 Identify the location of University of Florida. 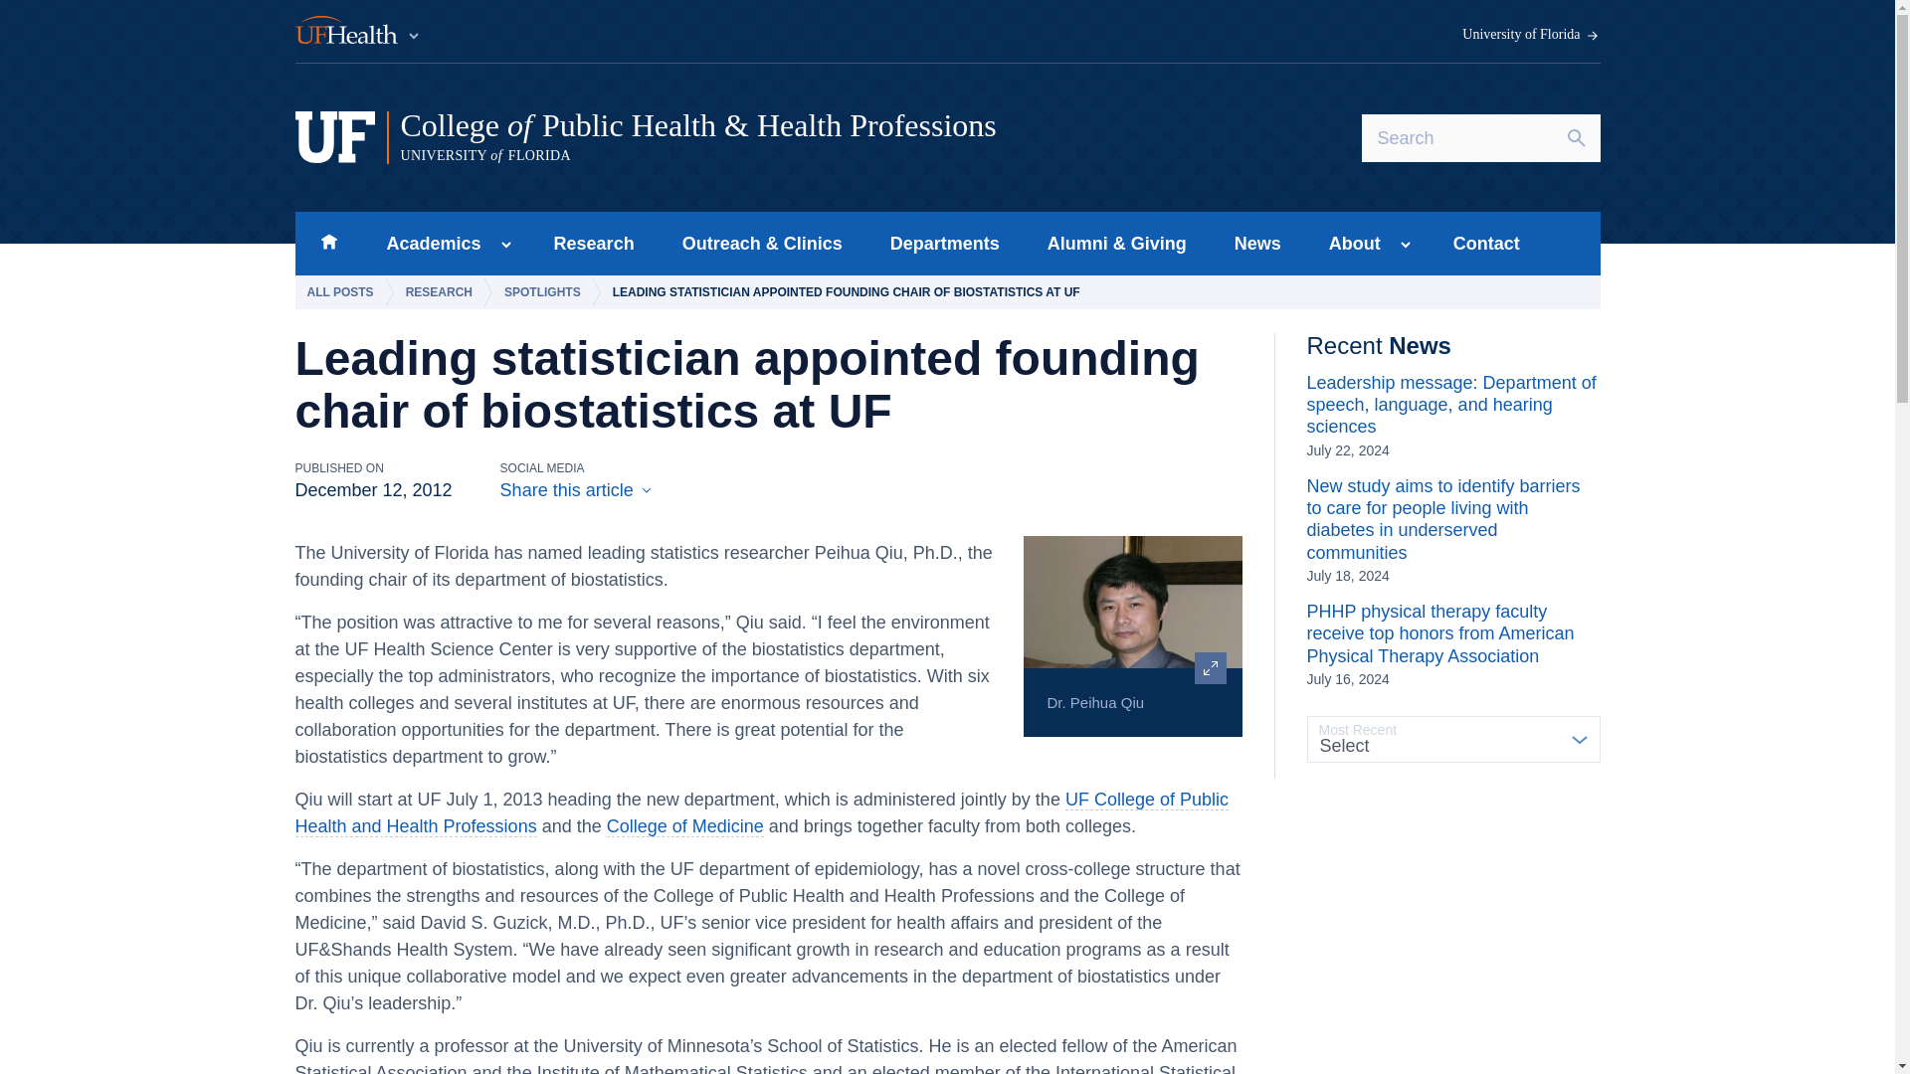
(1531, 35).